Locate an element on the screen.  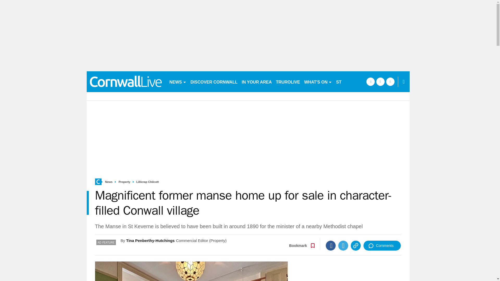
IN YOUR AREA is located at coordinates (257, 82).